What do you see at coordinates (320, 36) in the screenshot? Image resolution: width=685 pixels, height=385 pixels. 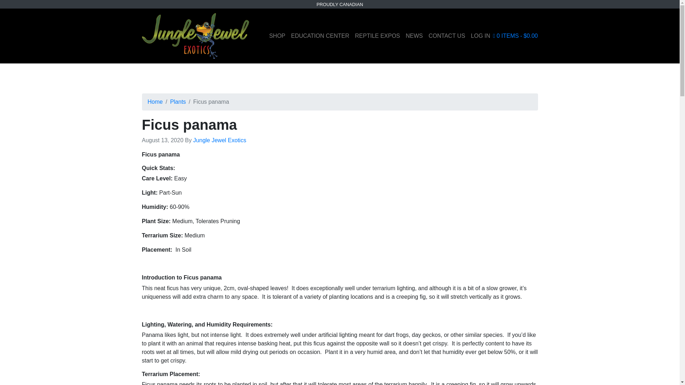 I see `EDUCATION CENTER` at bounding box center [320, 36].